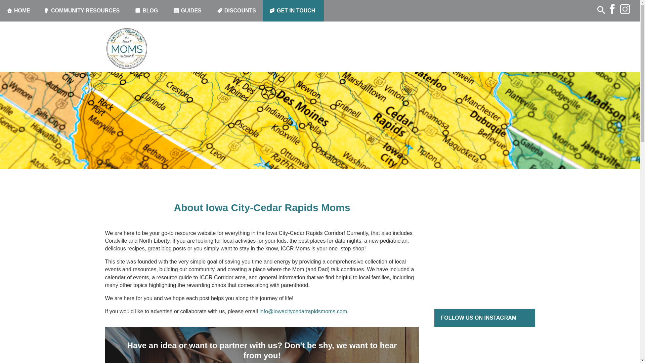 This screenshot has width=645, height=363. Describe the element at coordinates (15, 6) in the screenshot. I see `Search` at that location.